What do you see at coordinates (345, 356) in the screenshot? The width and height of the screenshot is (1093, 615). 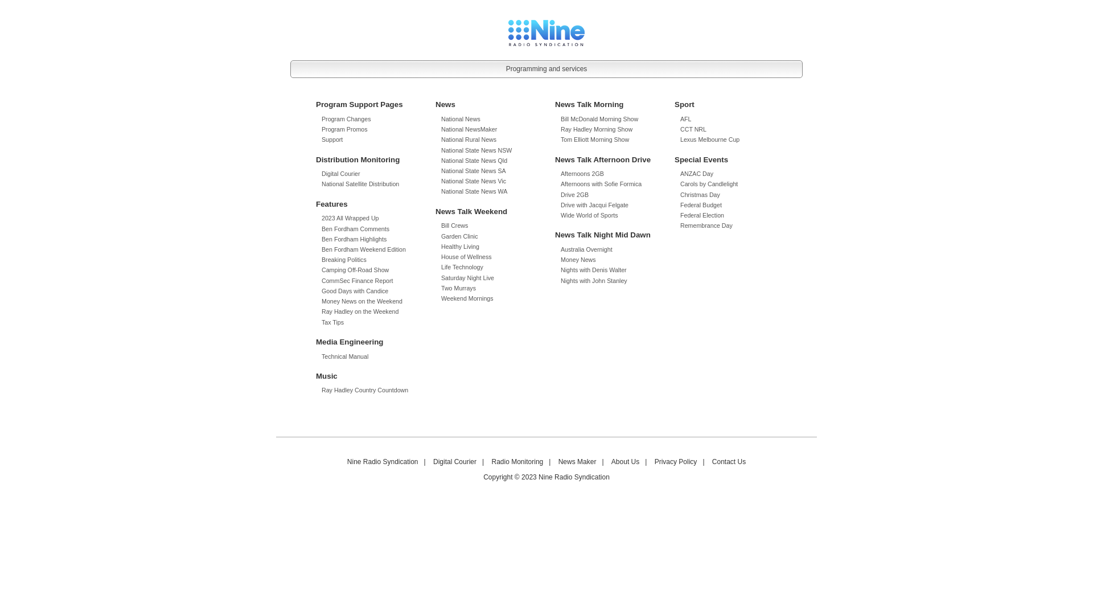 I see `Technical Manual` at bounding box center [345, 356].